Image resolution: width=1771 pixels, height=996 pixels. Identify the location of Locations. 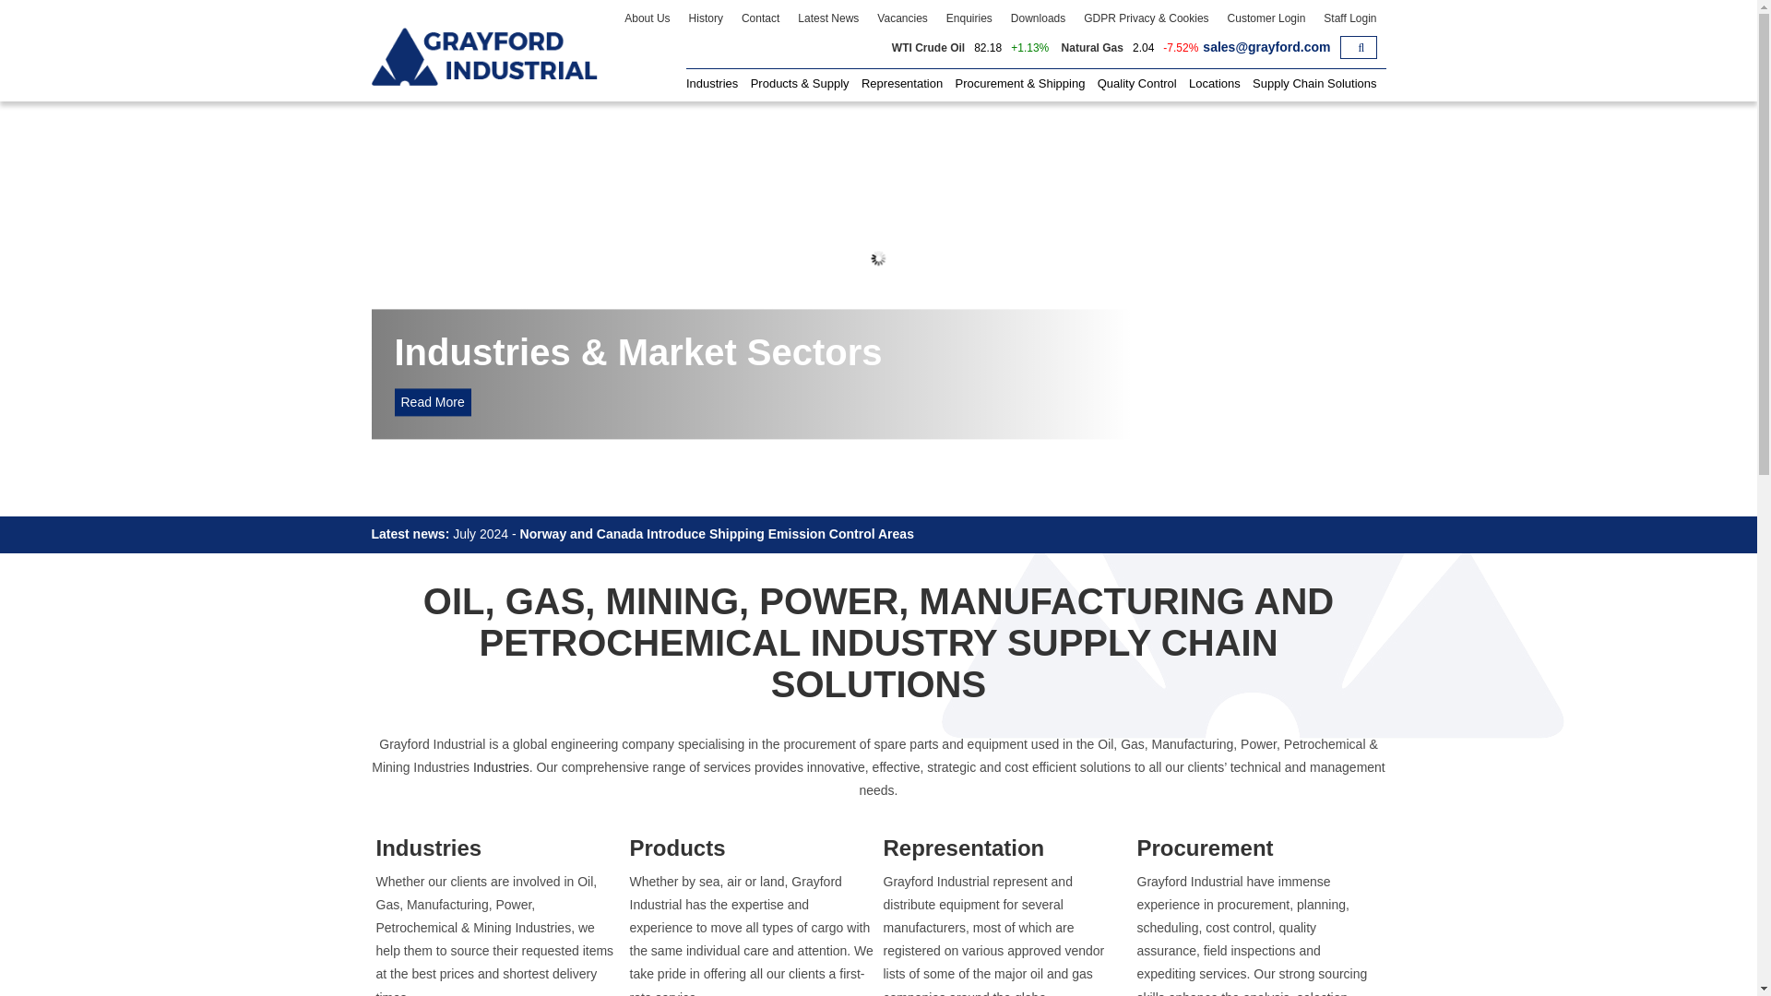
(1214, 82).